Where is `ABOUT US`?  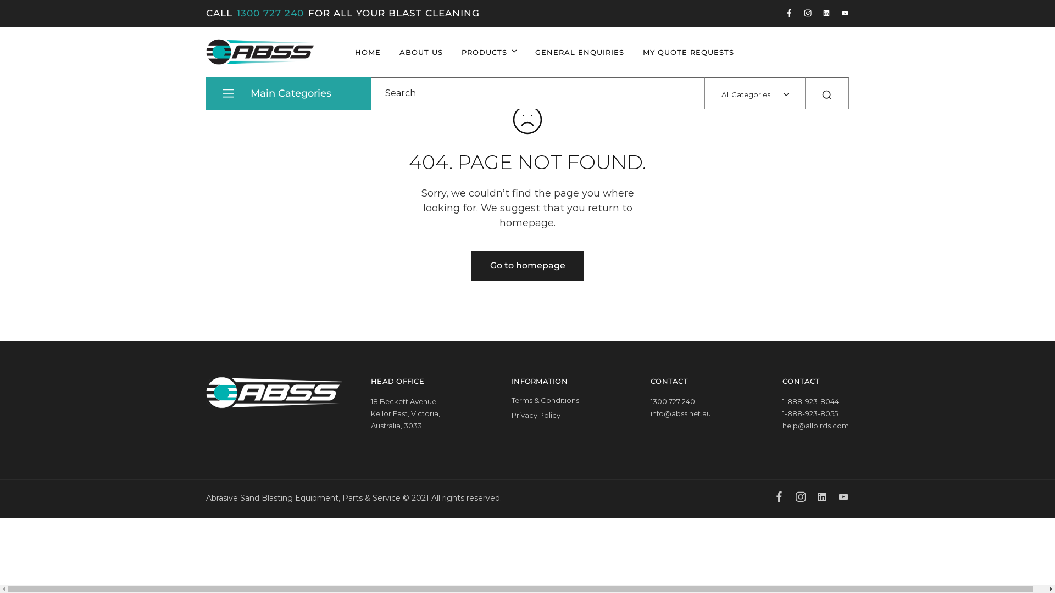
ABOUT US is located at coordinates (421, 53).